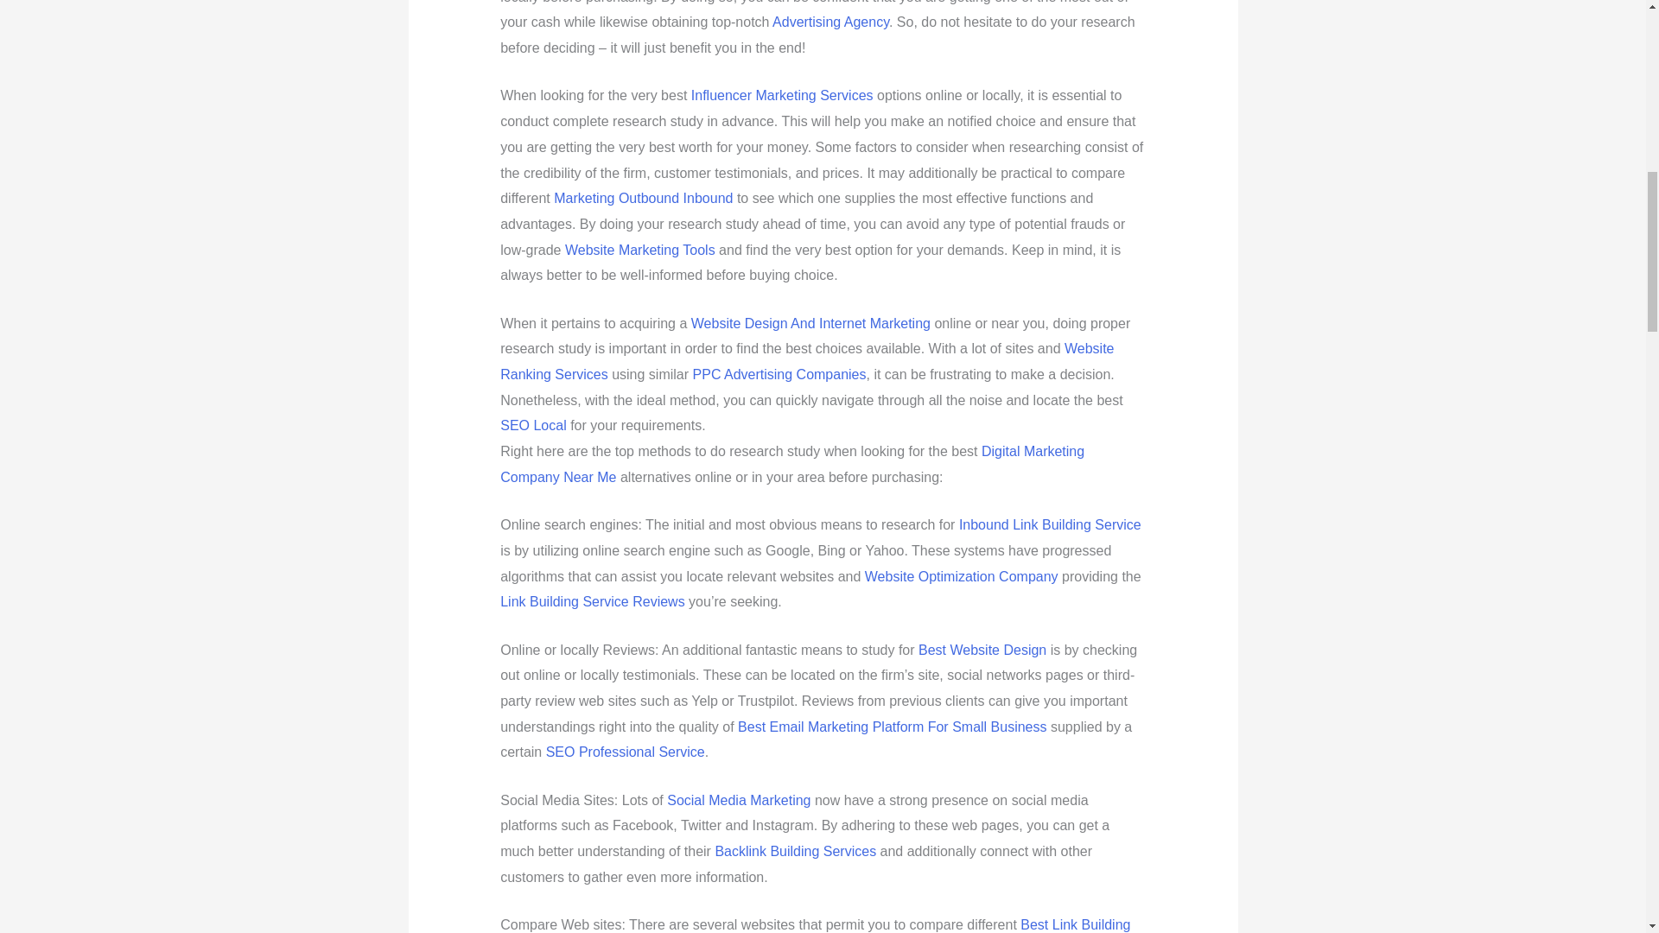 This screenshot has width=1659, height=933. What do you see at coordinates (807, 361) in the screenshot?
I see `Website Ranking Services` at bounding box center [807, 361].